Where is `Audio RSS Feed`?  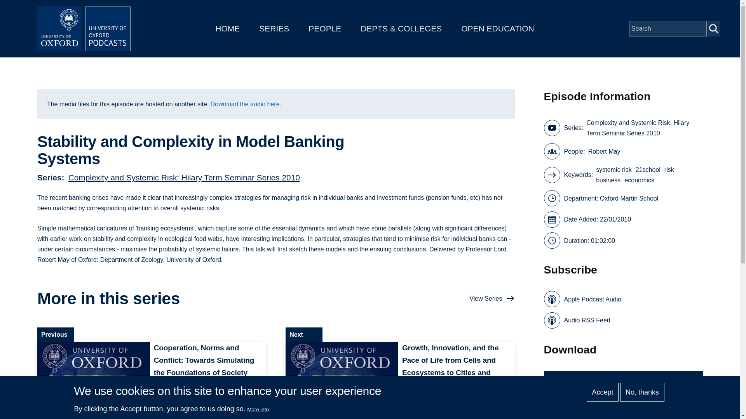
Audio RSS Feed is located at coordinates (577, 320).